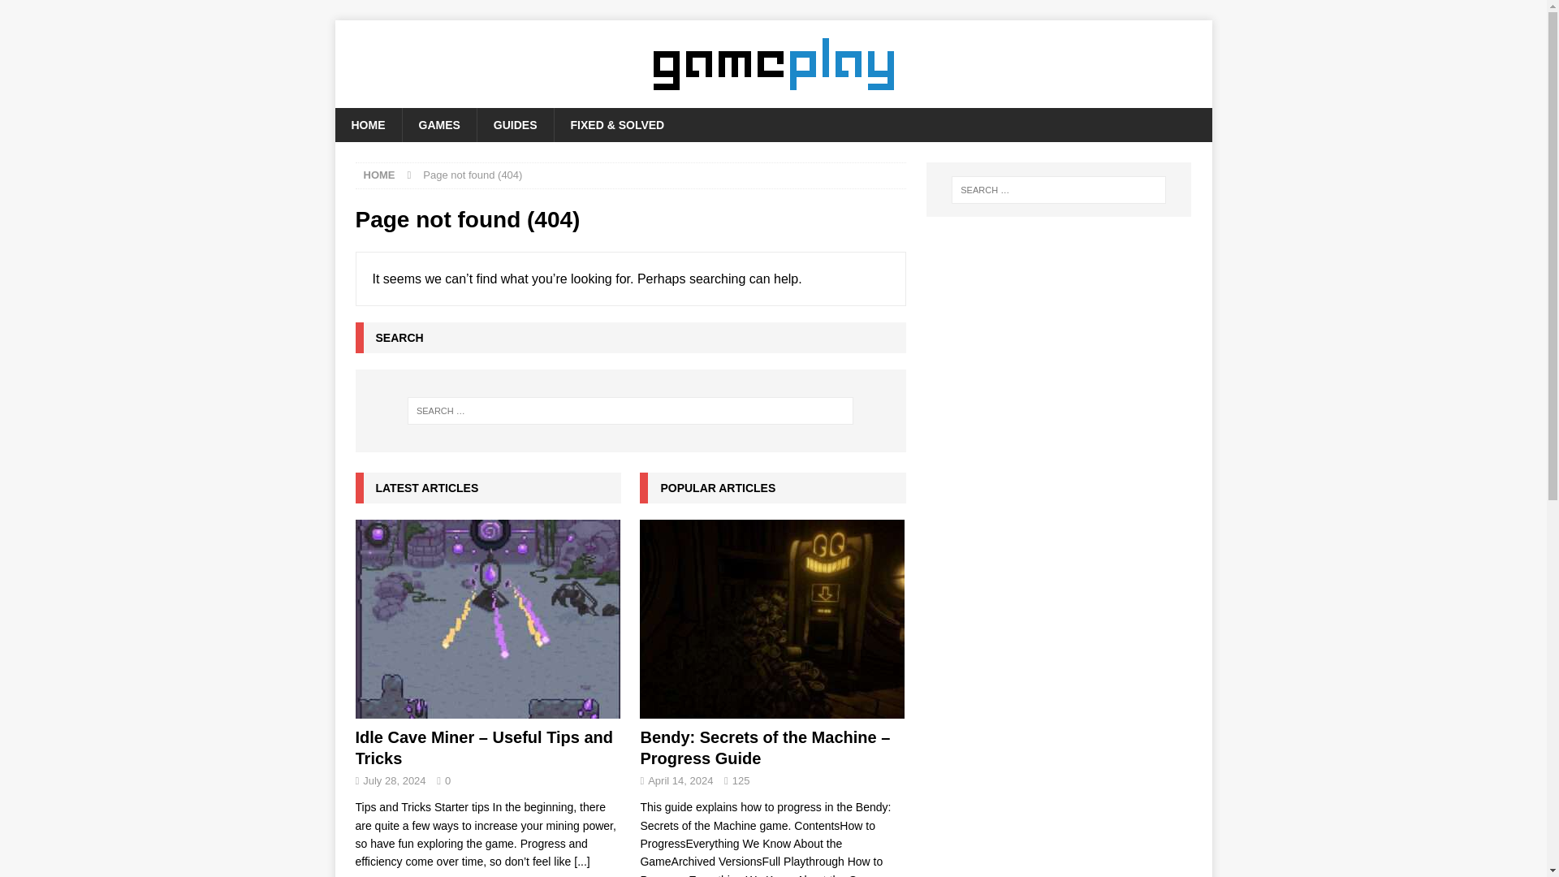 This screenshot has width=1559, height=877. What do you see at coordinates (367, 124) in the screenshot?
I see `HOME` at bounding box center [367, 124].